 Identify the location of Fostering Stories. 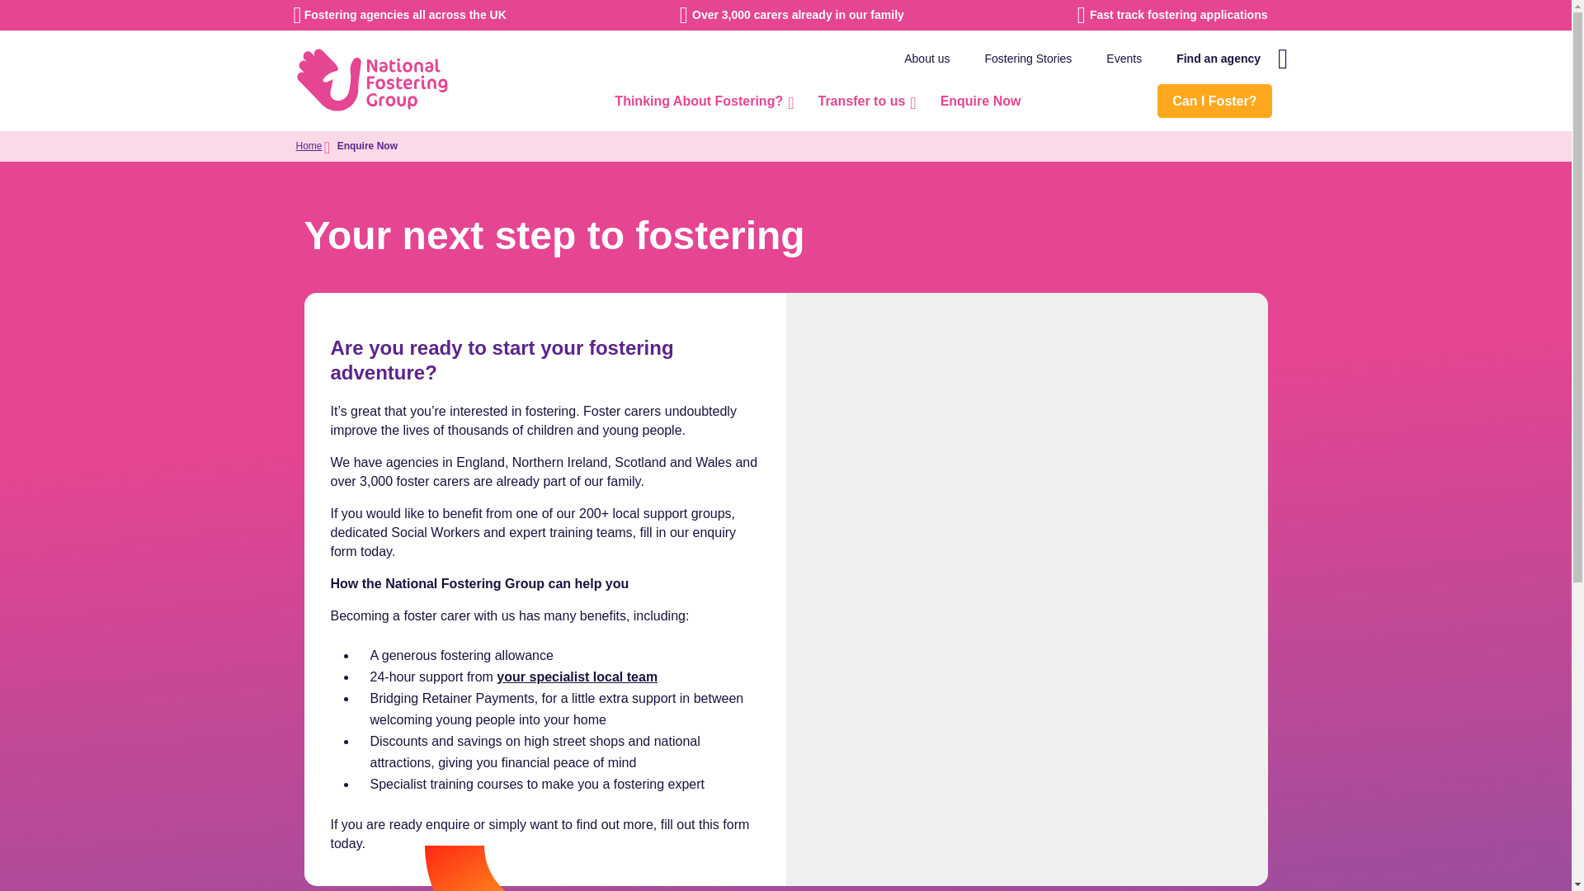
(1028, 58).